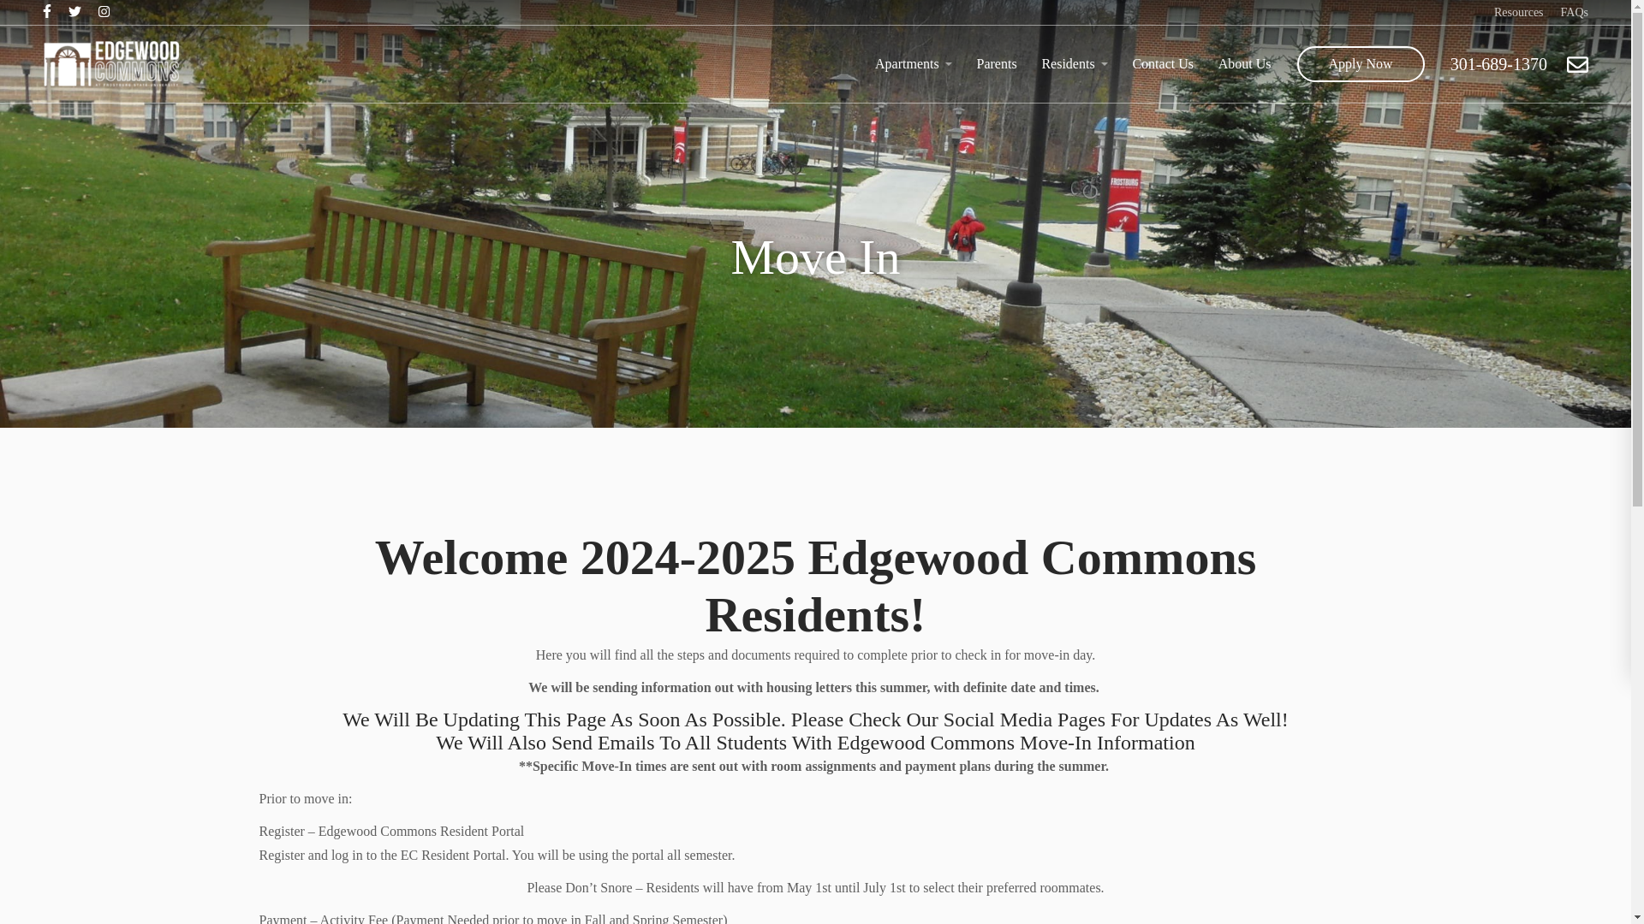  Describe the element at coordinates (913, 63) in the screenshot. I see `Apartments` at that location.